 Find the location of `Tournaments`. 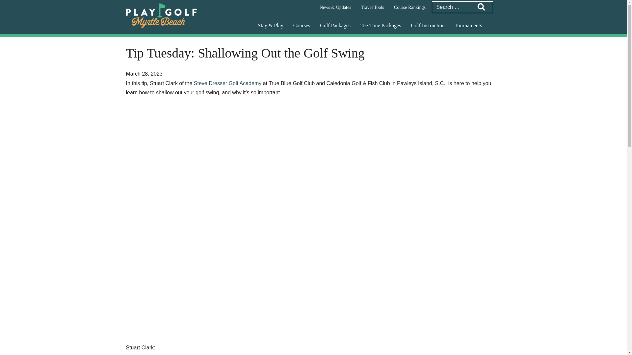

Tournaments is located at coordinates (468, 26).